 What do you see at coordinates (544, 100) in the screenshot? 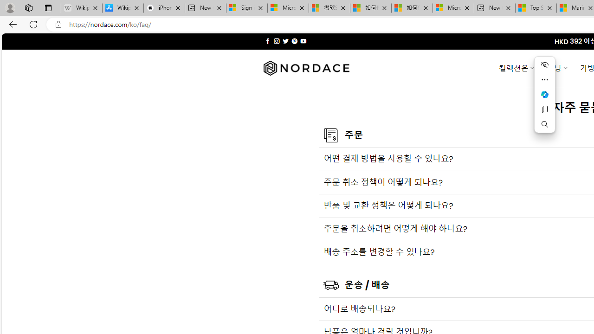
I see `Mini menu on text selection` at bounding box center [544, 100].